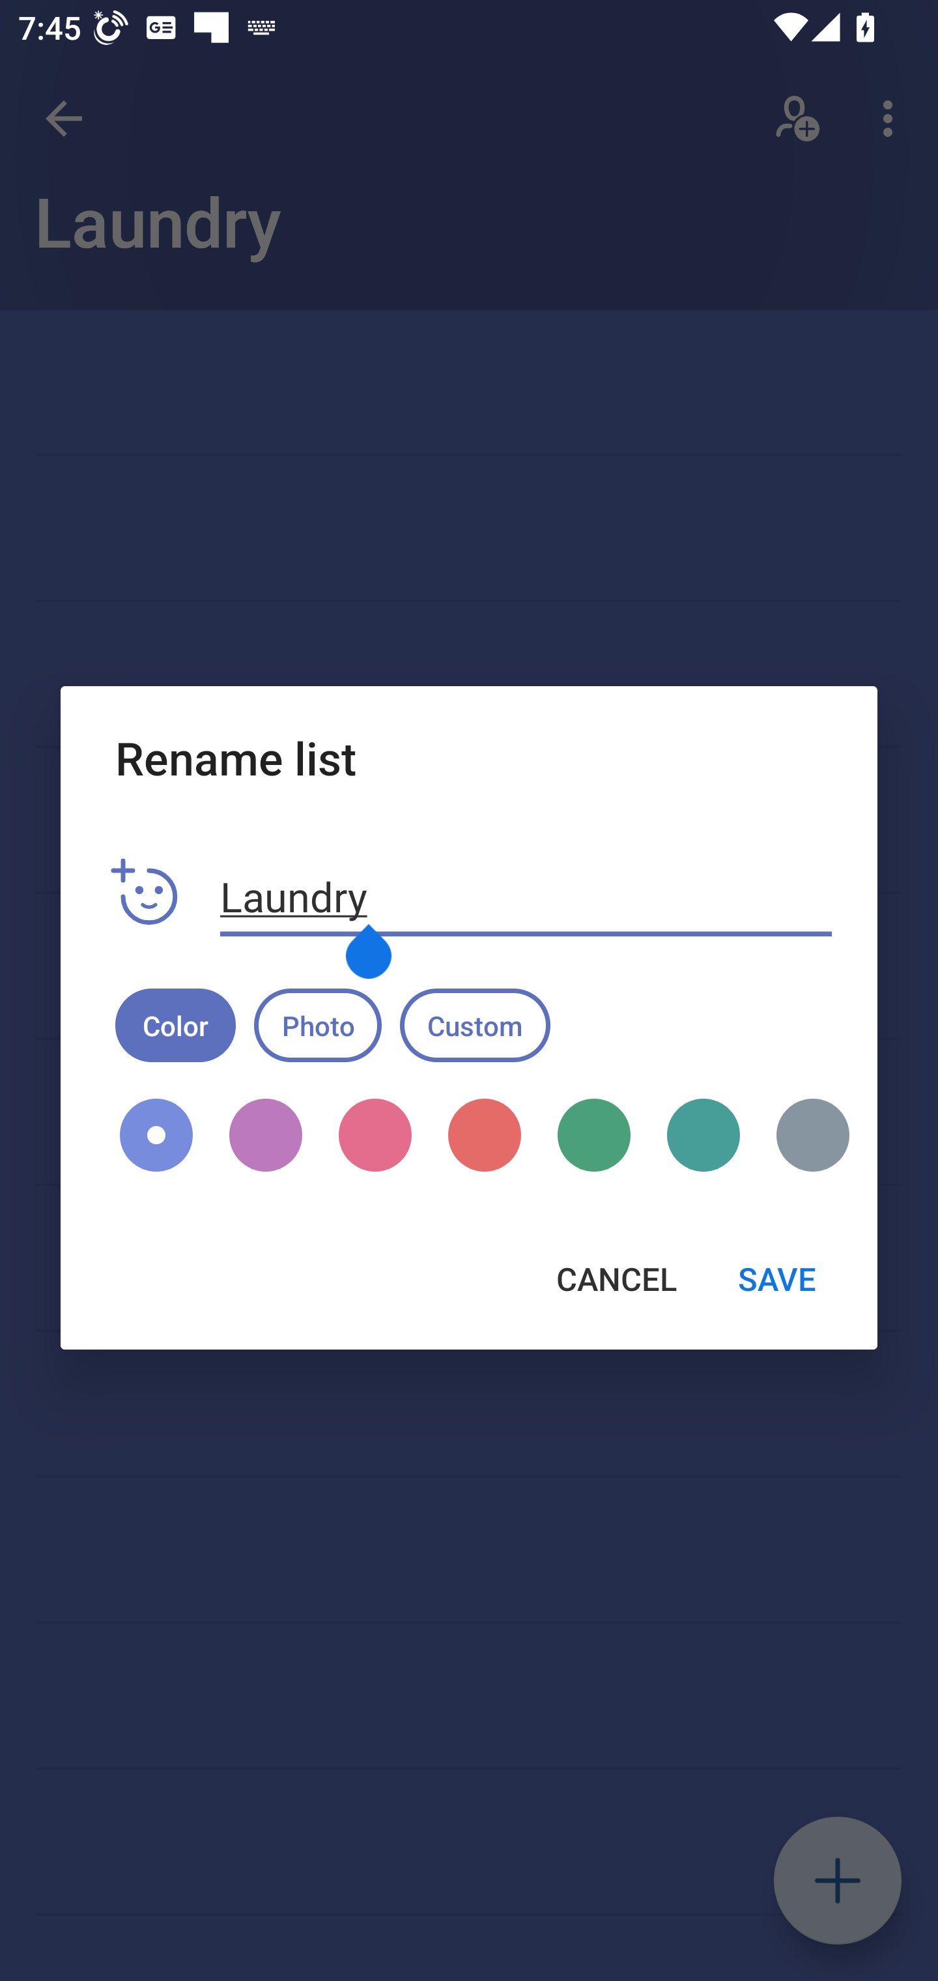 The image size is (938, 1981). What do you see at coordinates (804, 1135) in the screenshot?
I see `Dark grey` at bounding box center [804, 1135].